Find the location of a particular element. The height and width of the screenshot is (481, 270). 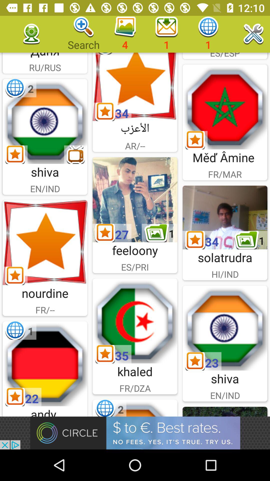

select flag is located at coordinates (135, 321).